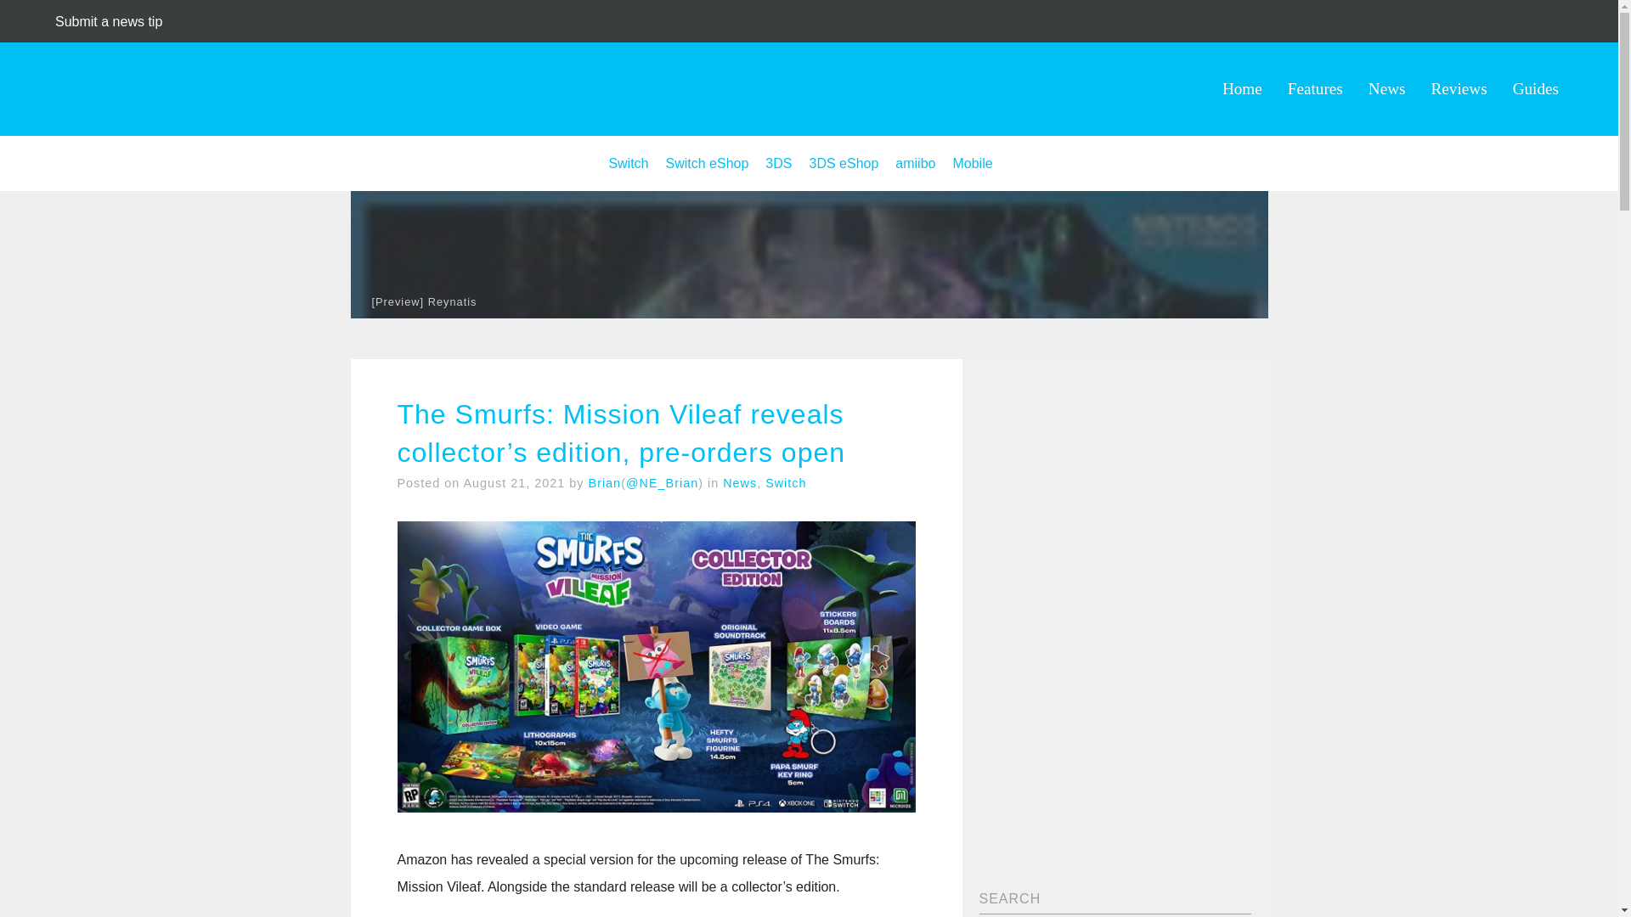  I want to click on Reviews, so click(1459, 88).